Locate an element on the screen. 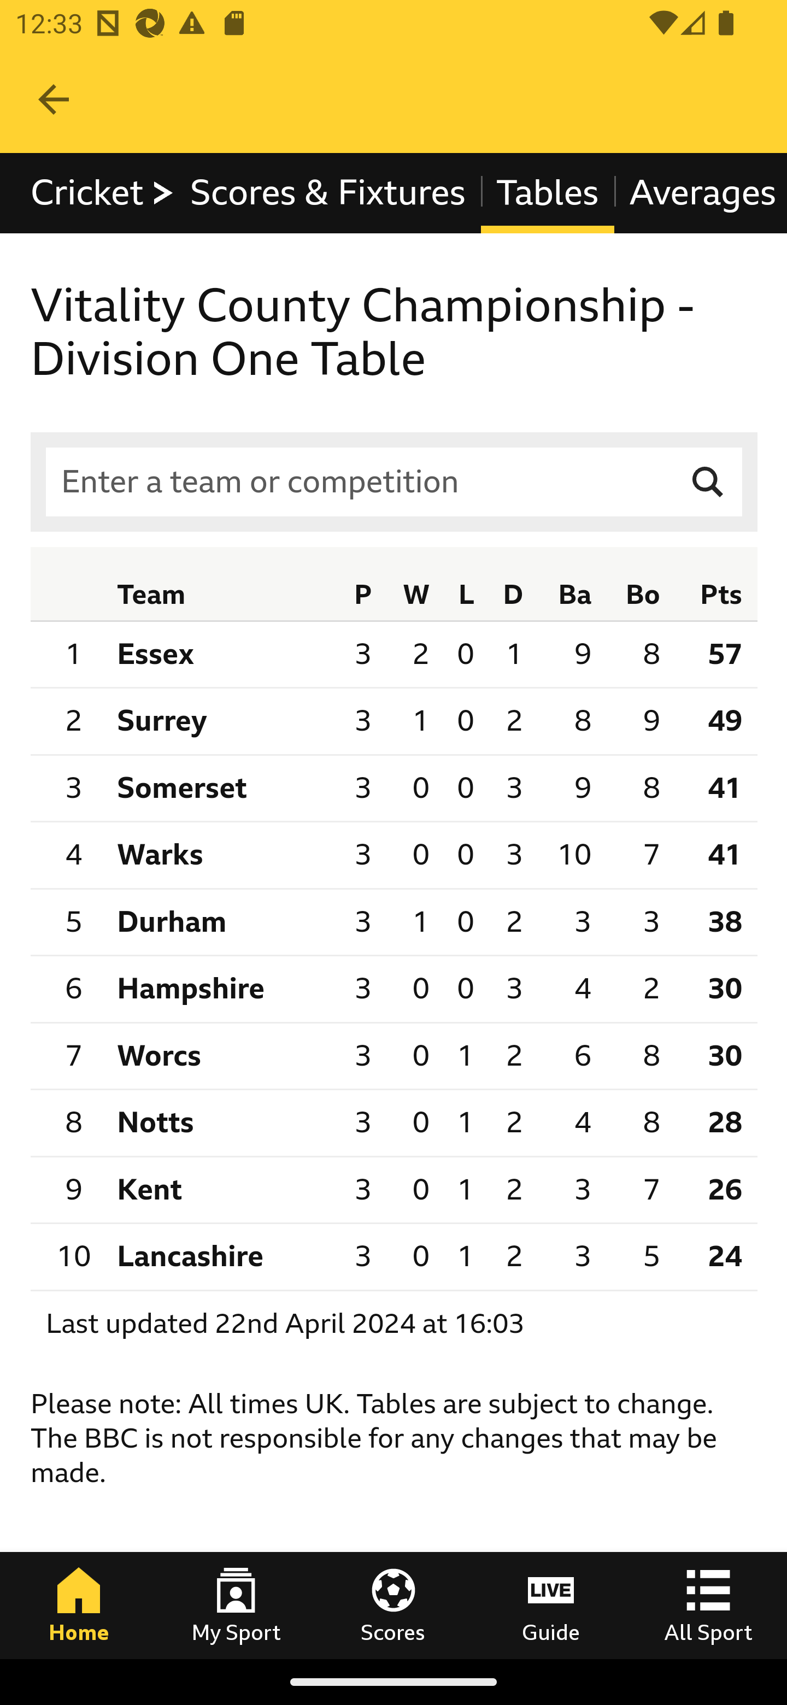 This screenshot has height=1705, width=787. Scores is located at coordinates (393, 1605).